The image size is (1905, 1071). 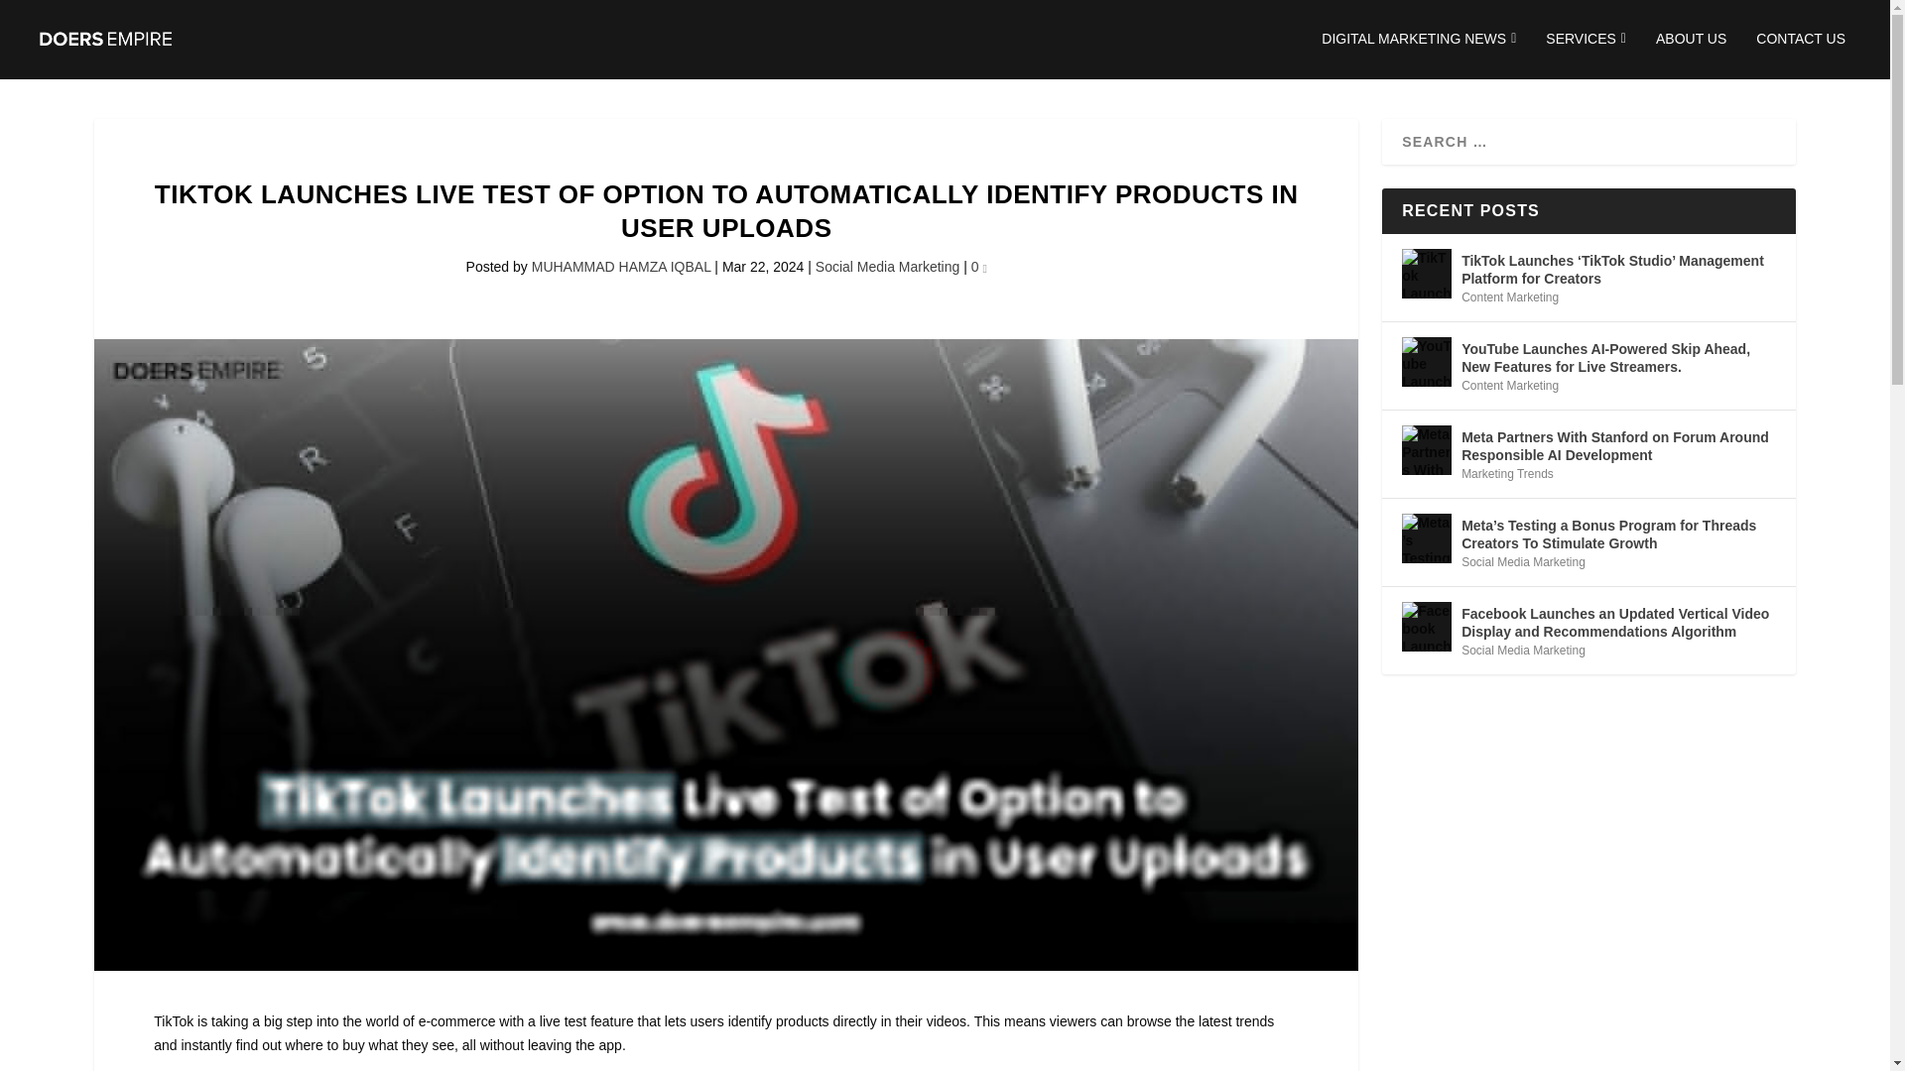 I want to click on Posts by MUHAMMAD HAMZA IQBAL, so click(x=621, y=266).